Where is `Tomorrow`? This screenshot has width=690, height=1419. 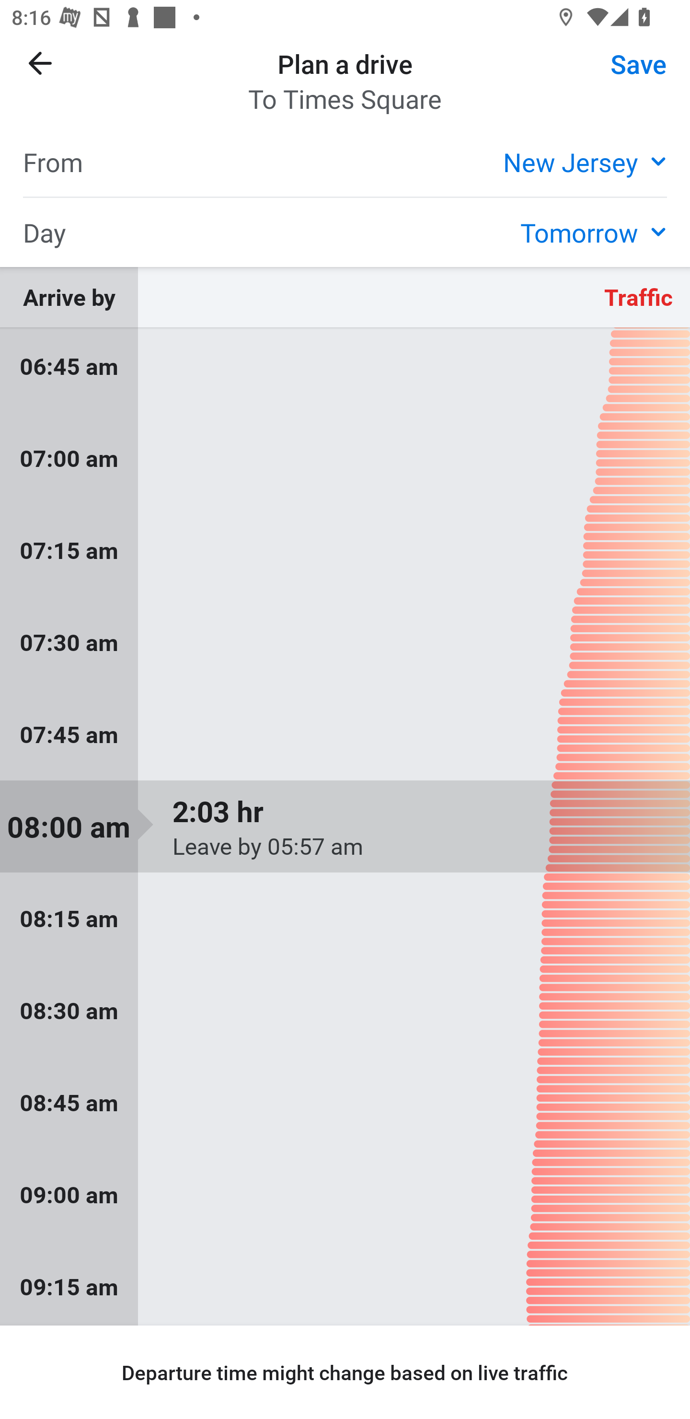
Tomorrow is located at coordinates (593, 232).